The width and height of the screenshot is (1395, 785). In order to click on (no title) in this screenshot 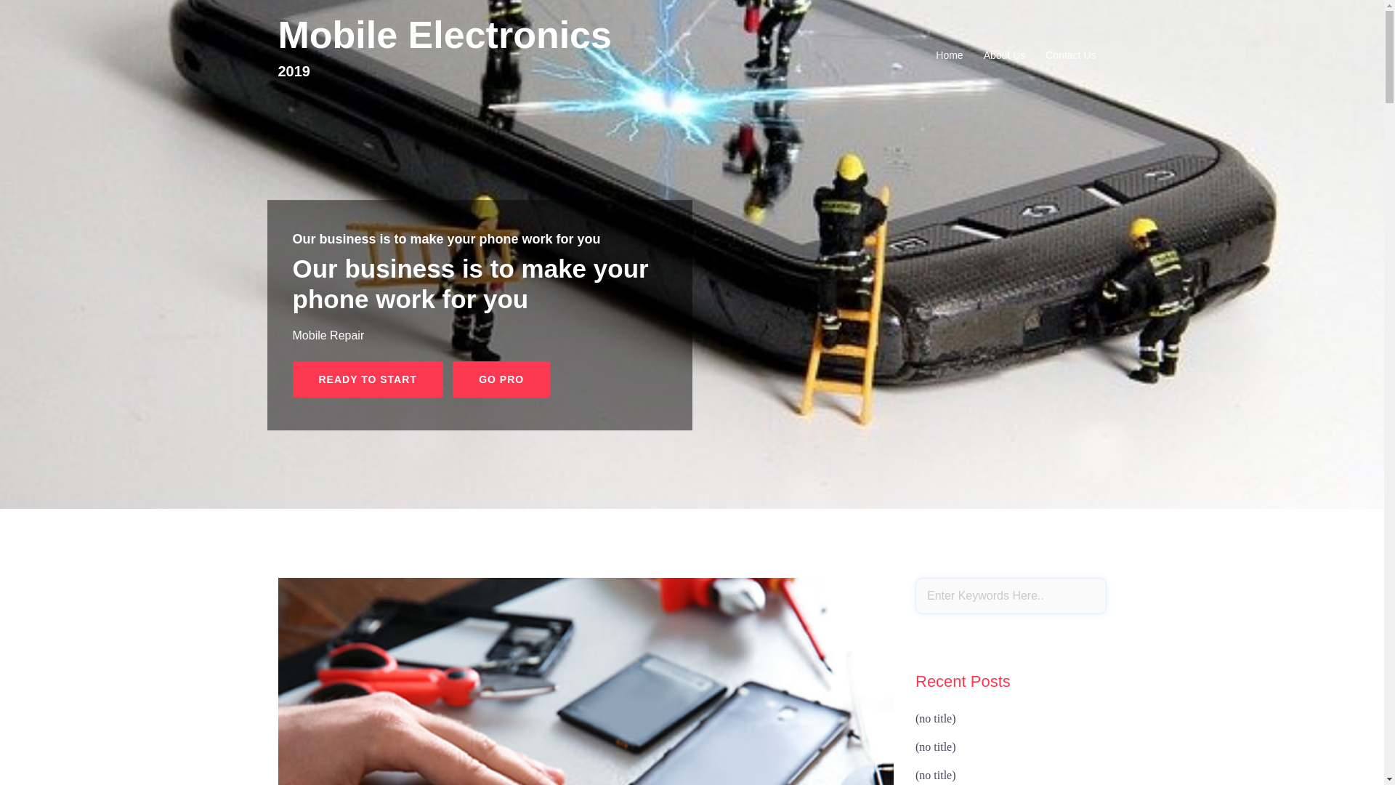, I will do `click(936, 718)`.